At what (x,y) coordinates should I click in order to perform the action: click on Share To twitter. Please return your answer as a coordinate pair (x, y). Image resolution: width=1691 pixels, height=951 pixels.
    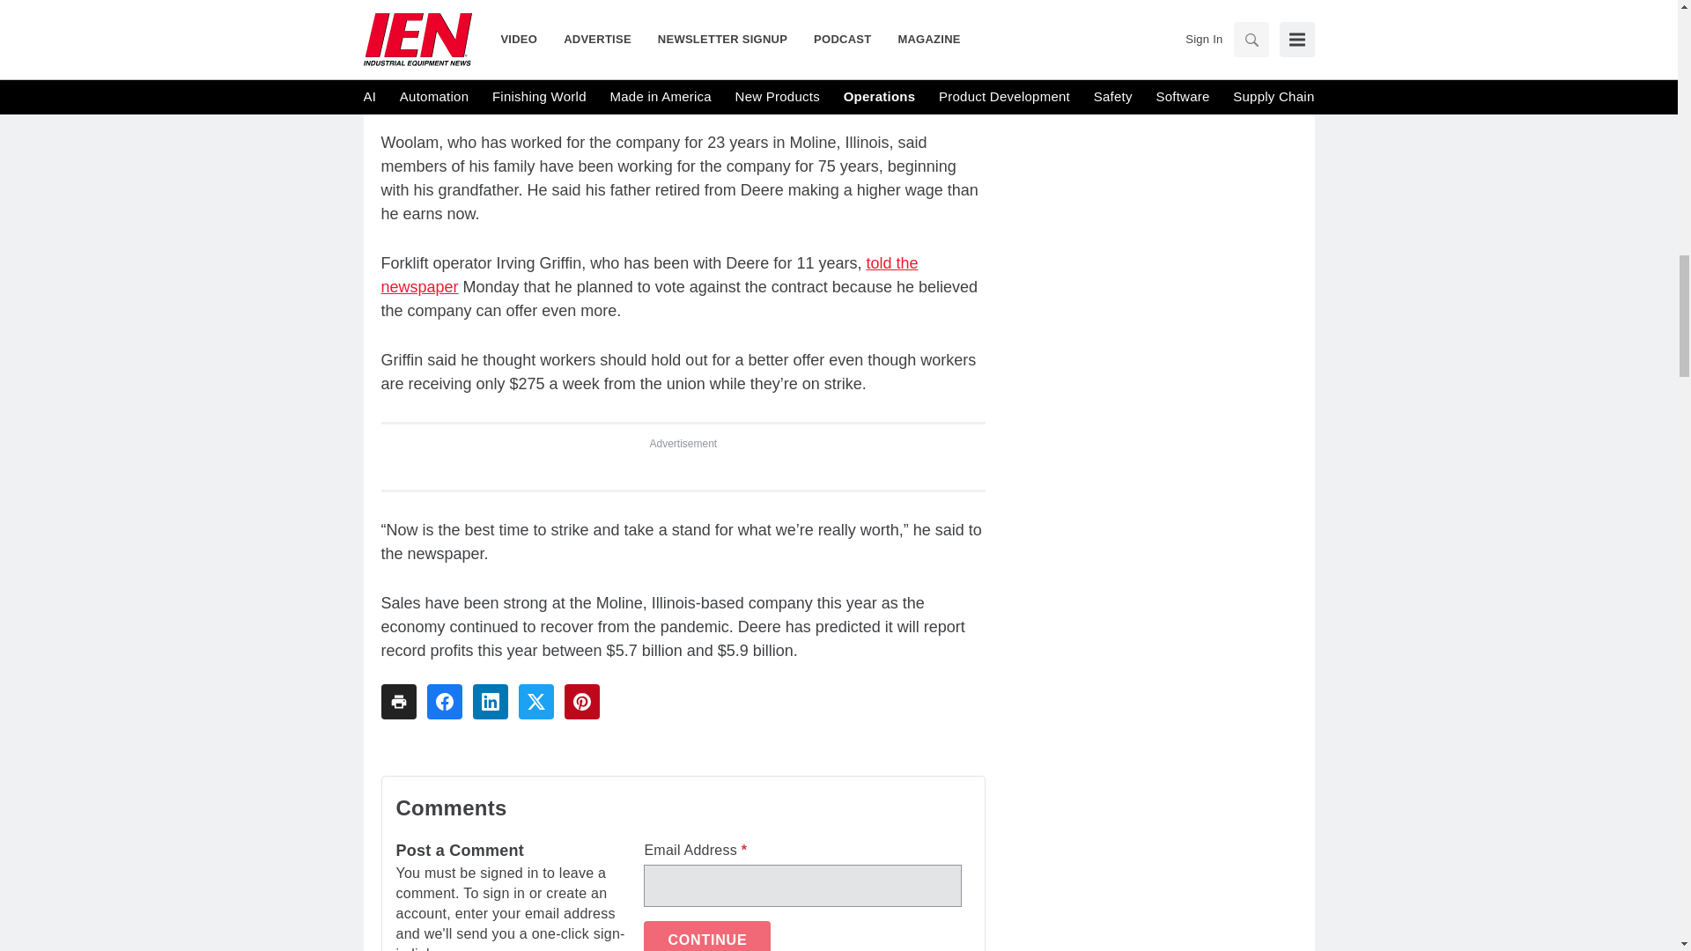
    Looking at the image, I should click on (535, 701).